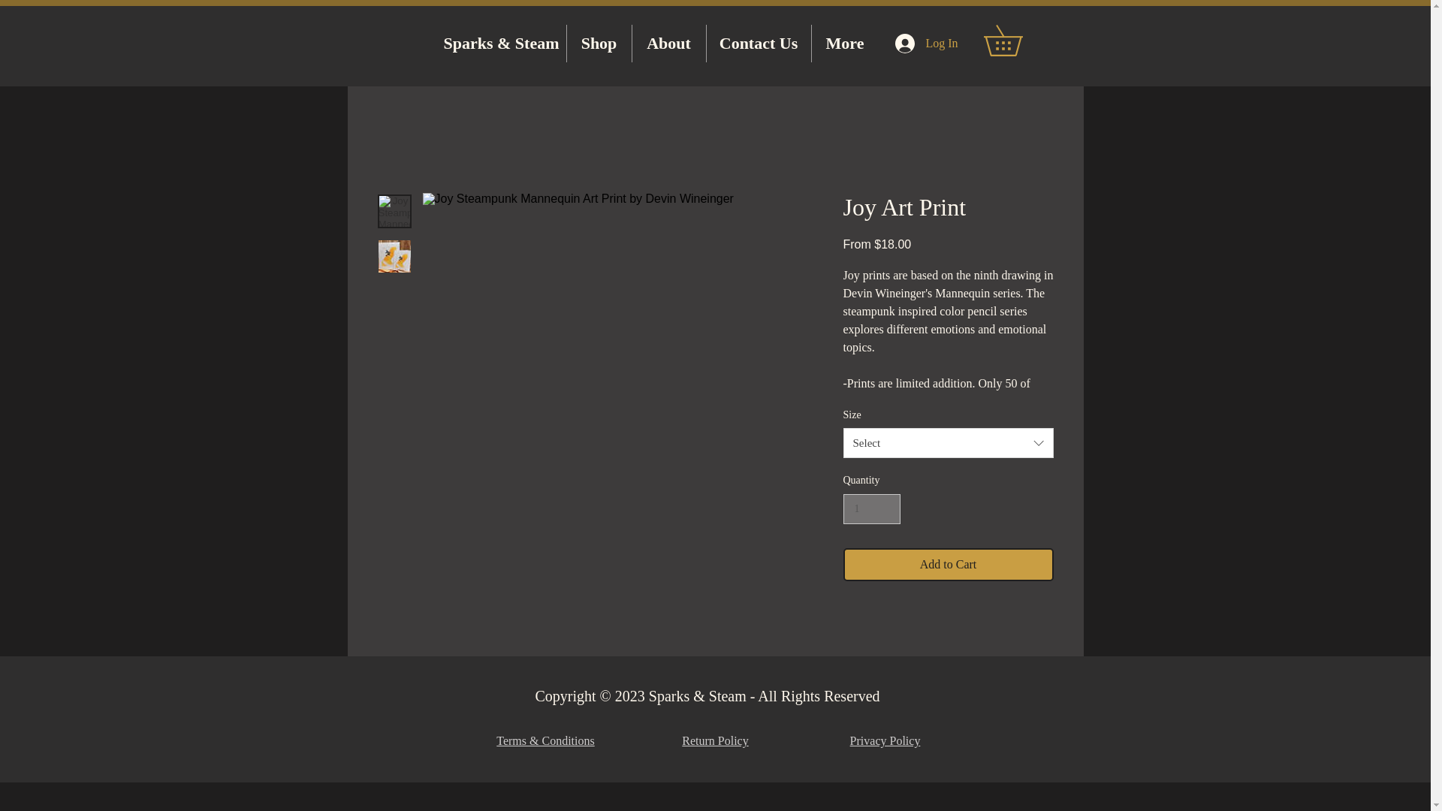 The image size is (1442, 811). I want to click on Contact Us, so click(759, 44).